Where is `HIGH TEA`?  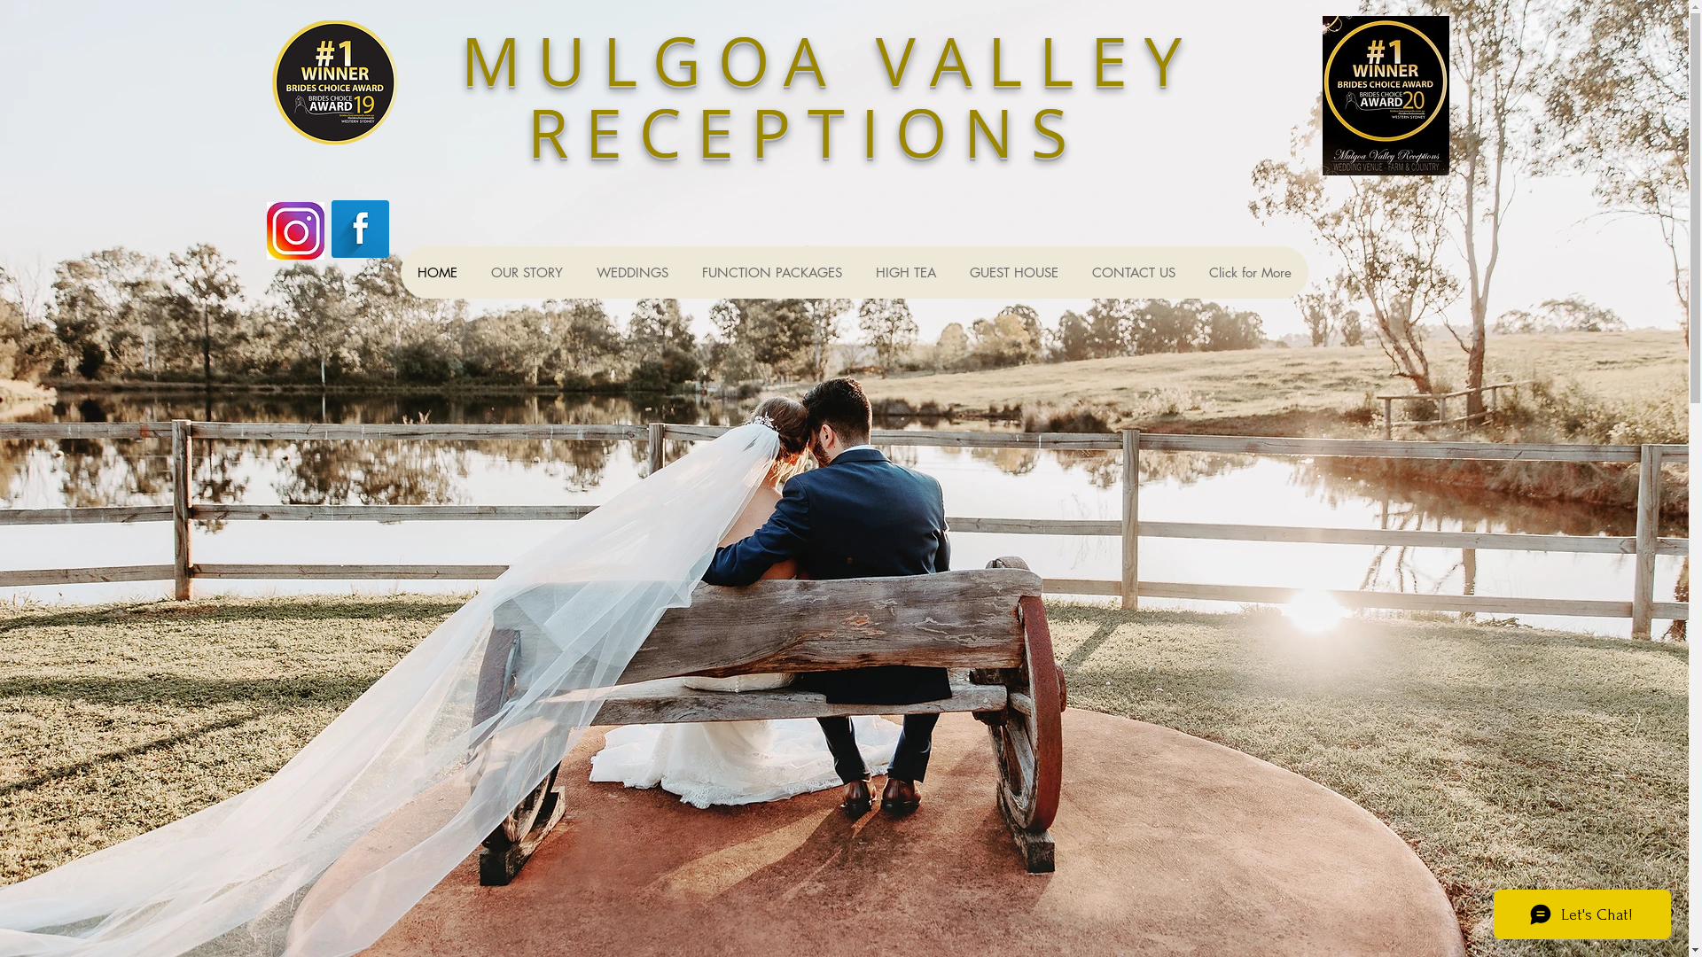
HIGH TEA is located at coordinates (905, 273).